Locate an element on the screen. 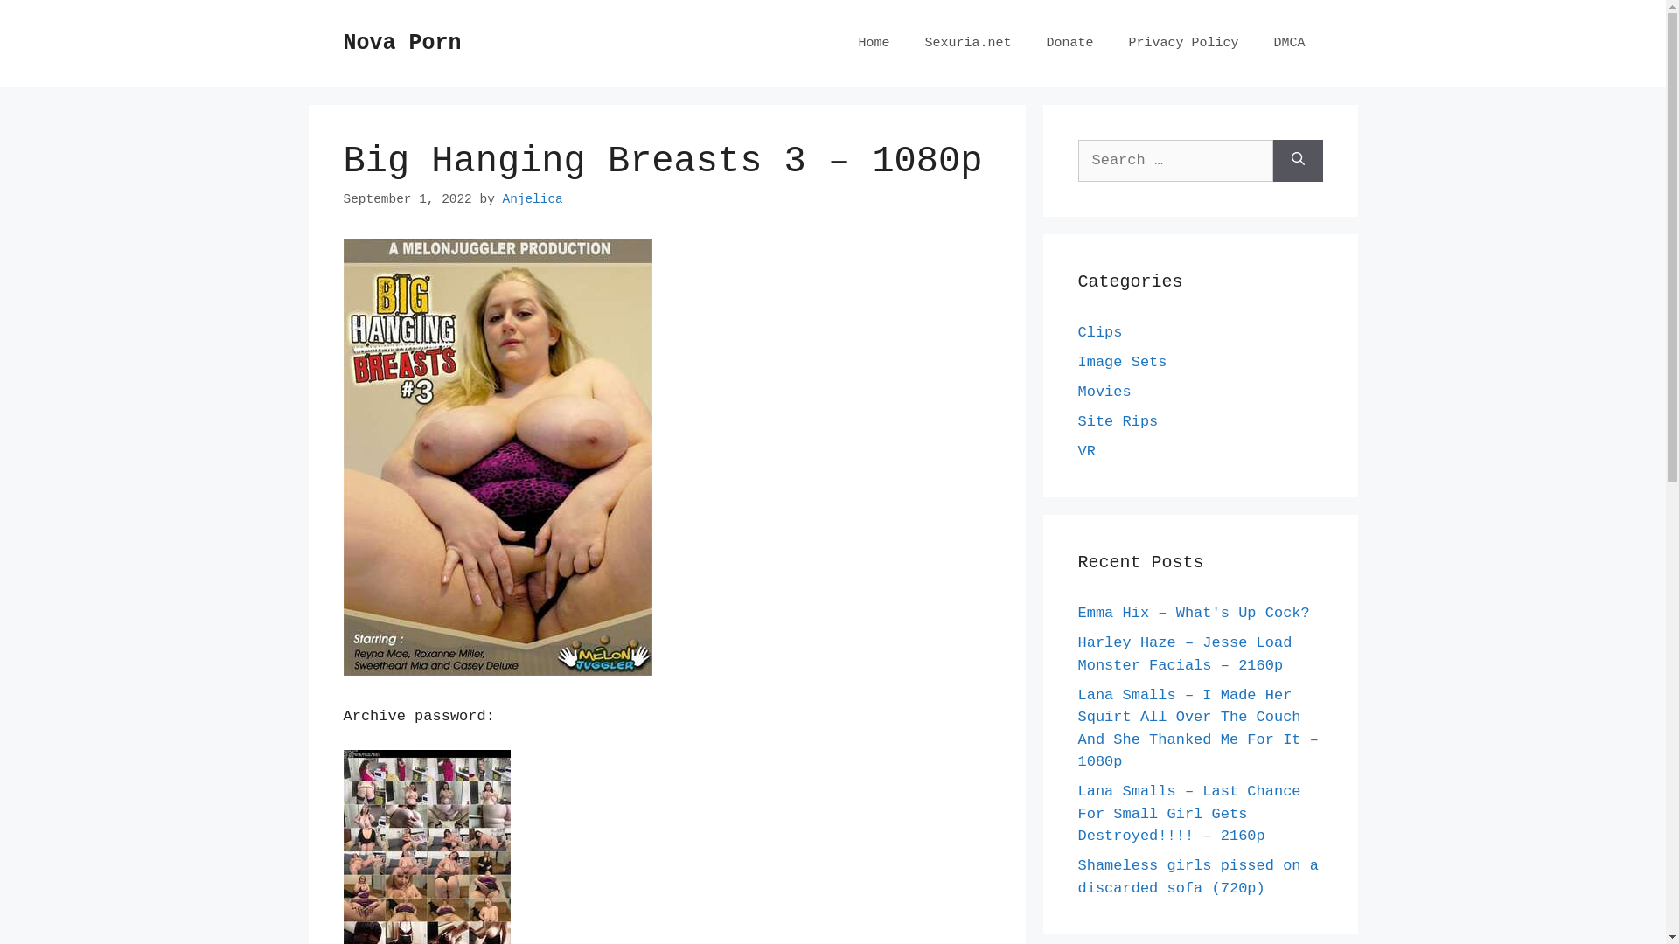  Shameless girls pissed on a discarded sofa (720p) is located at coordinates (1198, 878).